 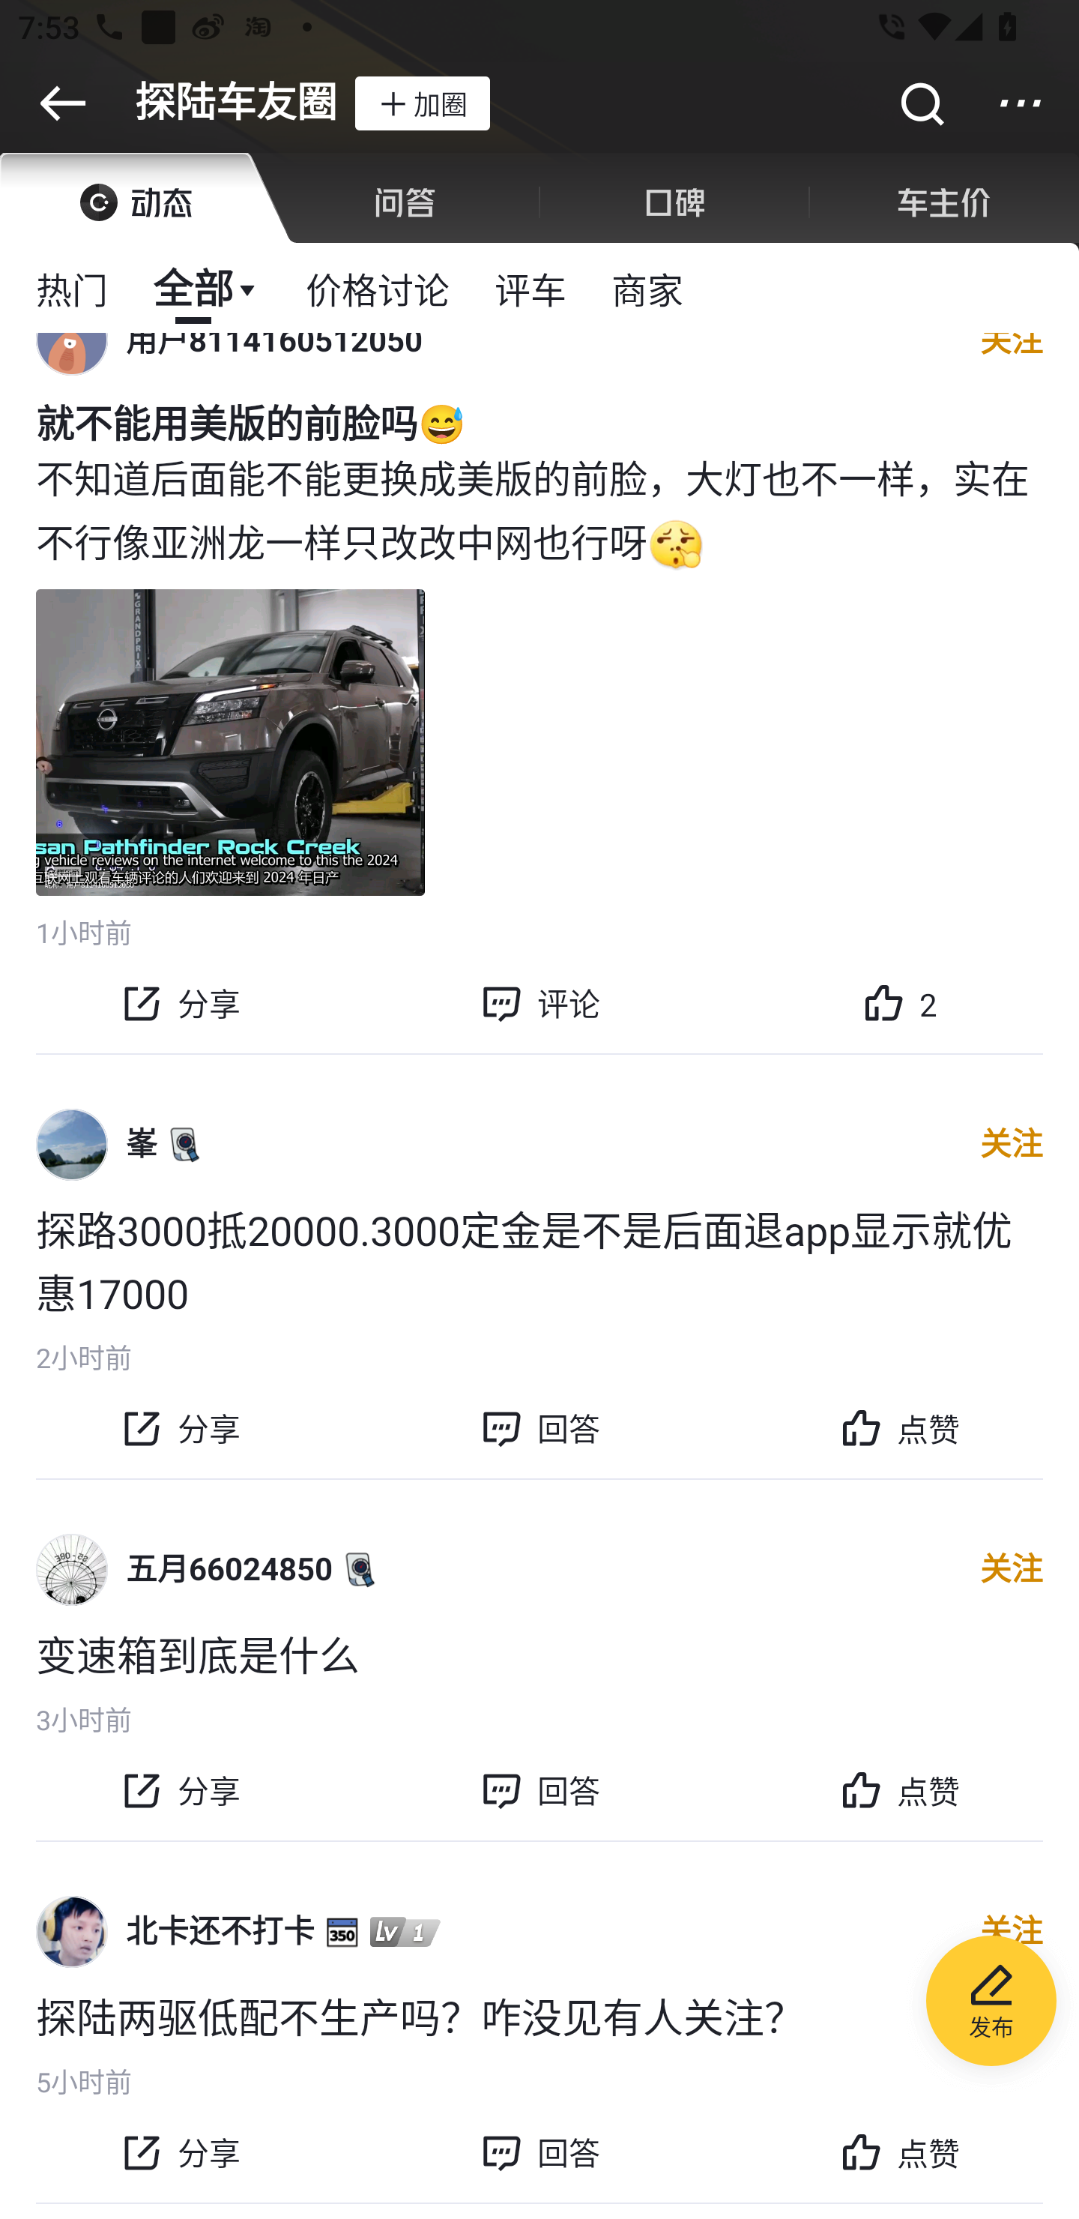 I want to click on 全部 , so click(x=207, y=287).